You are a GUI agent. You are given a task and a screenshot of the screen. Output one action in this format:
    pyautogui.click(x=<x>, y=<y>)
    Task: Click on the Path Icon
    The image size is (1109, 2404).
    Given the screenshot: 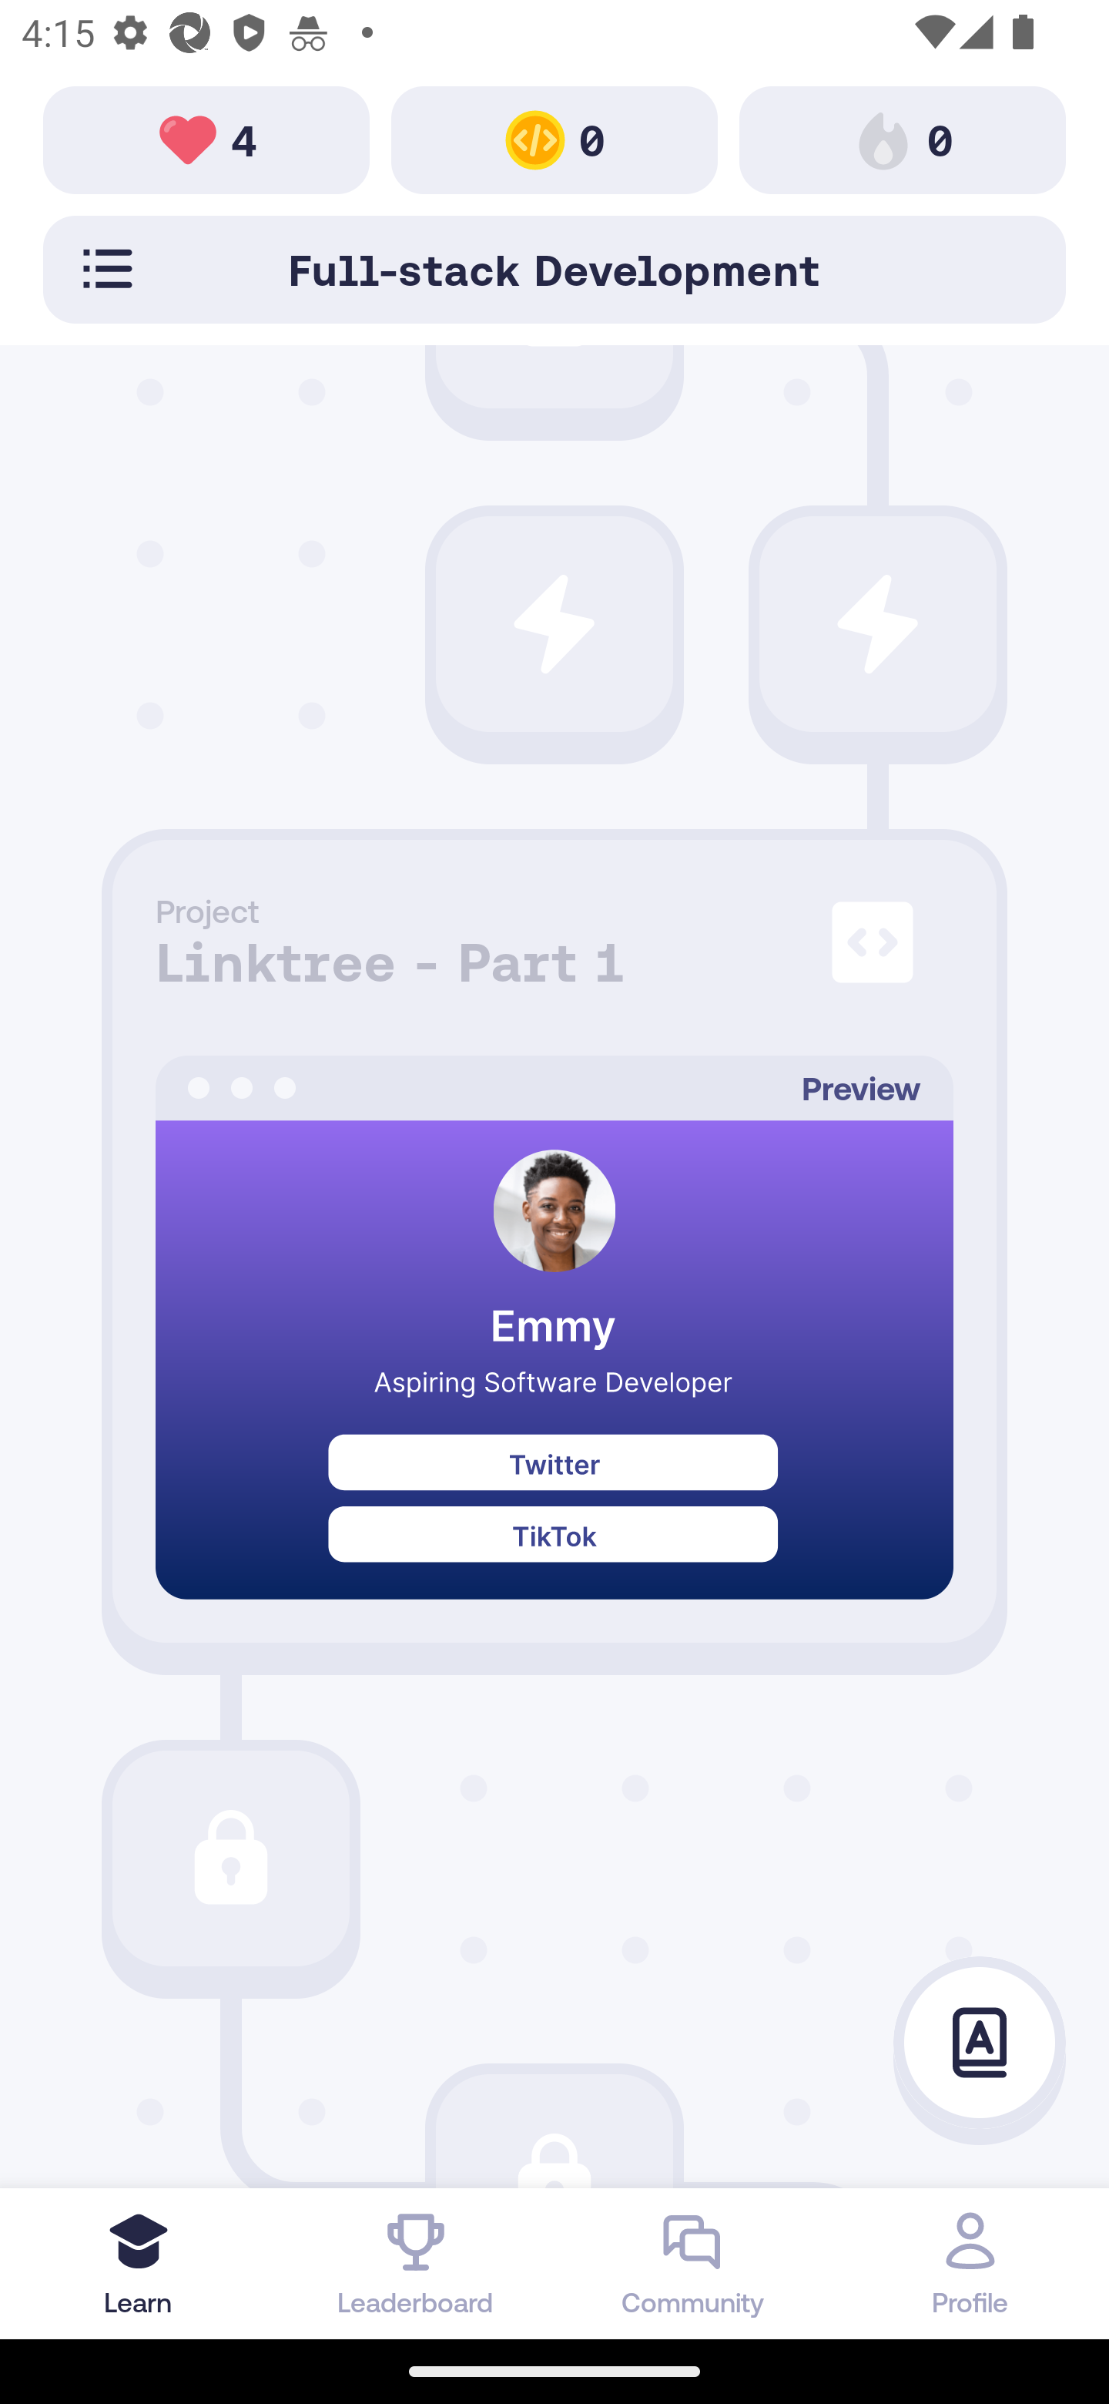 What is the action you would take?
    pyautogui.click(x=230, y=1858)
    